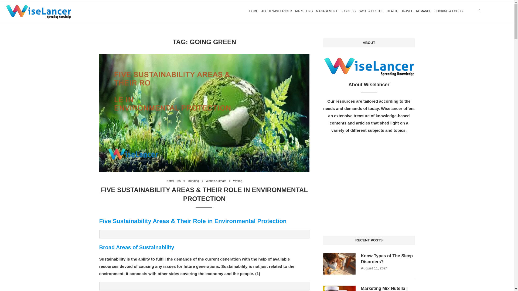  What do you see at coordinates (238, 181) in the screenshot?
I see `Writing` at bounding box center [238, 181].